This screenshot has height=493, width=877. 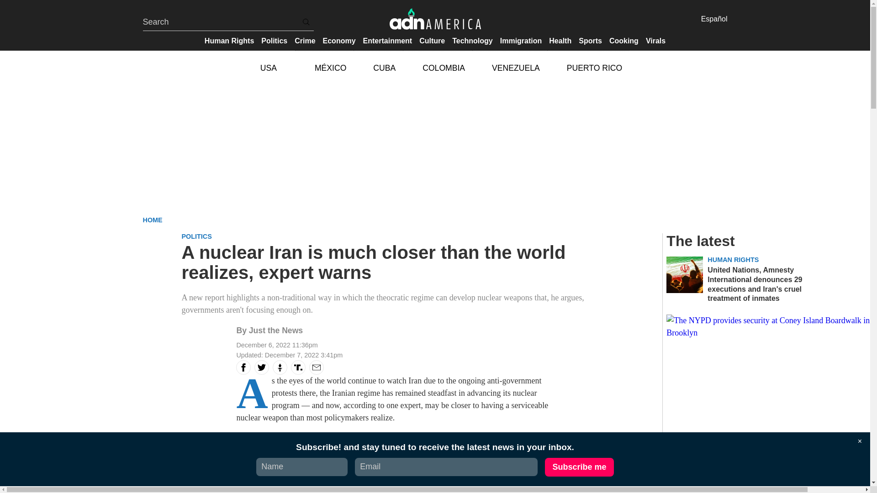 I want to click on Economy, so click(x=339, y=41).